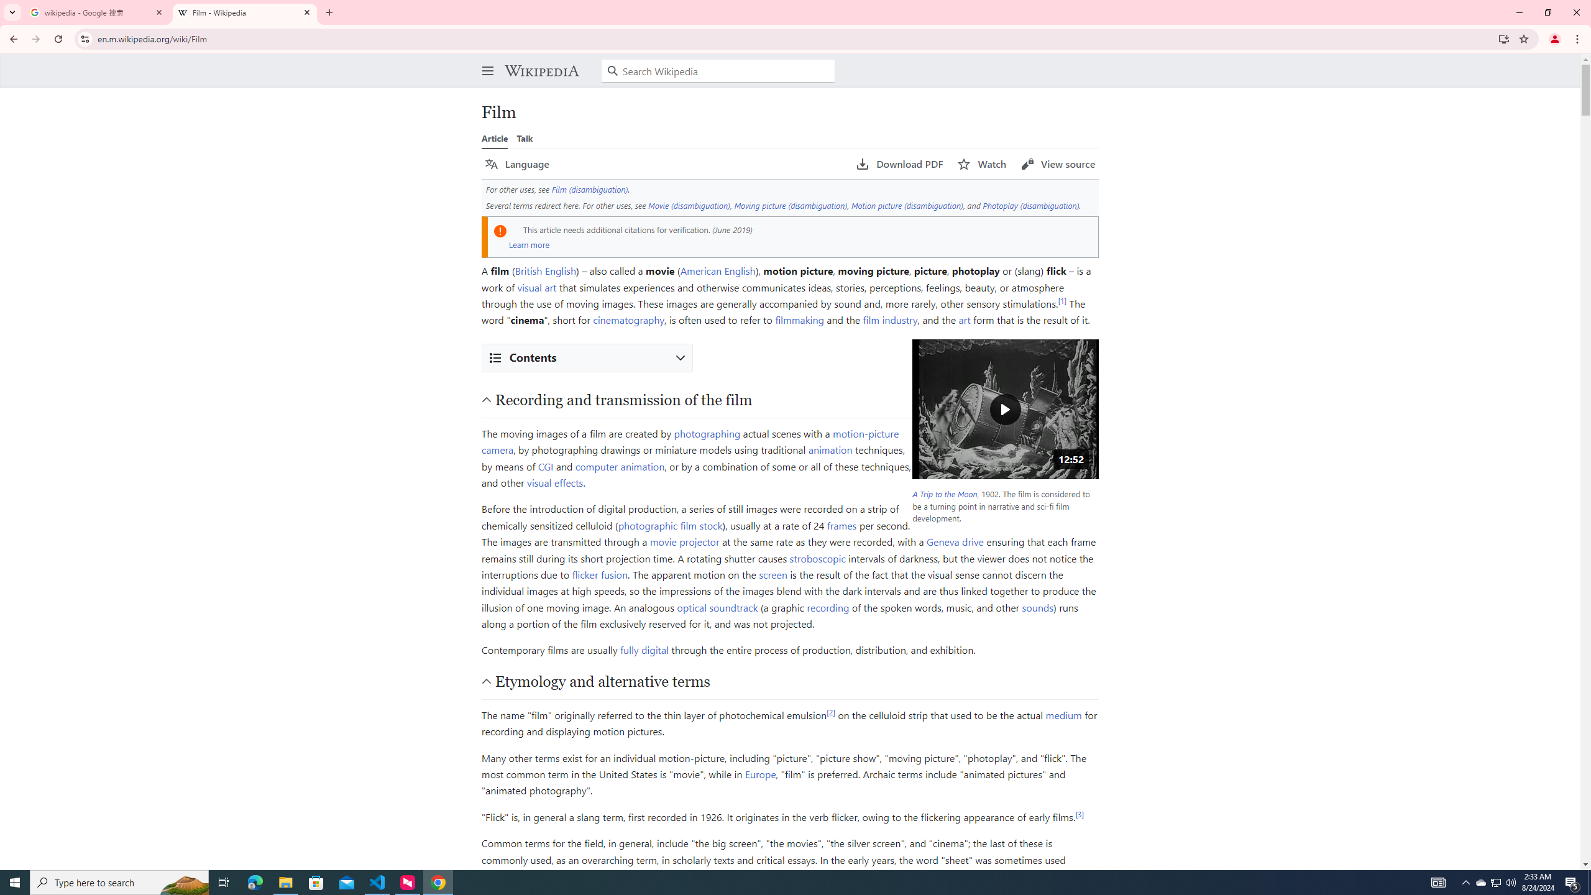 This screenshot has width=1591, height=895. What do you see at coordinates (546, 466) in the screenshot?
I see `CGI` at bounding box center [546, 466].